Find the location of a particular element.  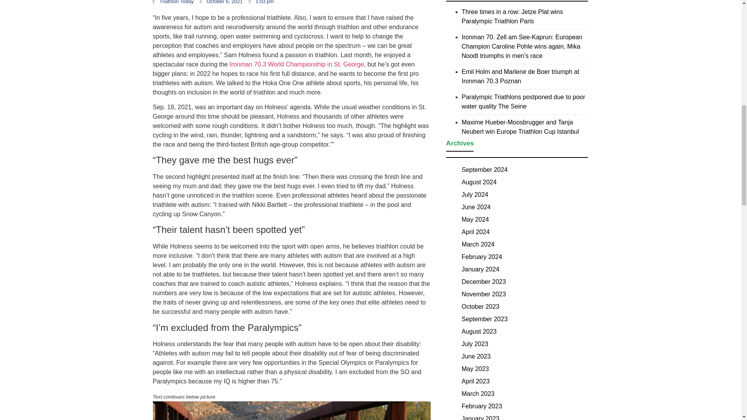

Ironman 70.3 World Championship in St. George is located at coordinates (296, 64).